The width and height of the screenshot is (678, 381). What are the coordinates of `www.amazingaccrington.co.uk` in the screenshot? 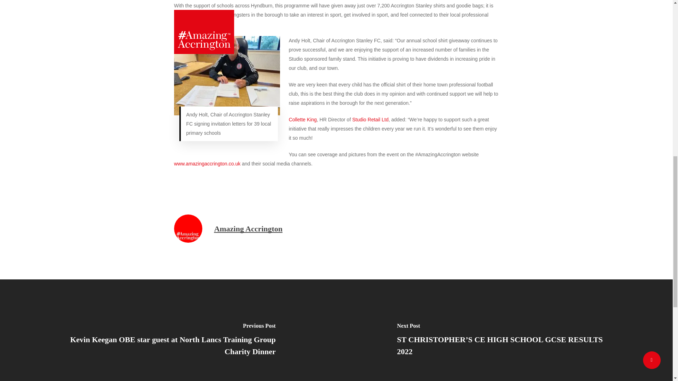 It's located at (207, 163).